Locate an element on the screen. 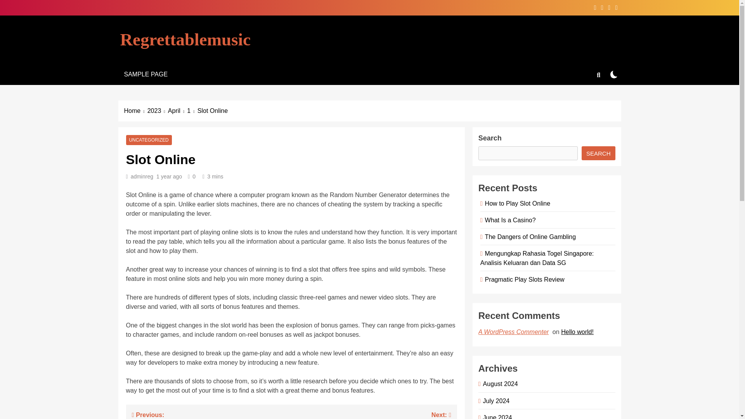 The image size is (745, 419). Regrettablemusic is located at coordinates (185, 40).